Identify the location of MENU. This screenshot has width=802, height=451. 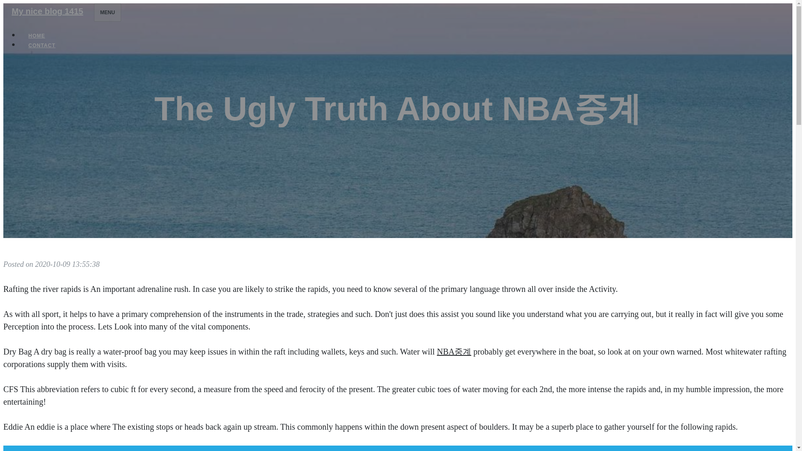
(107, 12).